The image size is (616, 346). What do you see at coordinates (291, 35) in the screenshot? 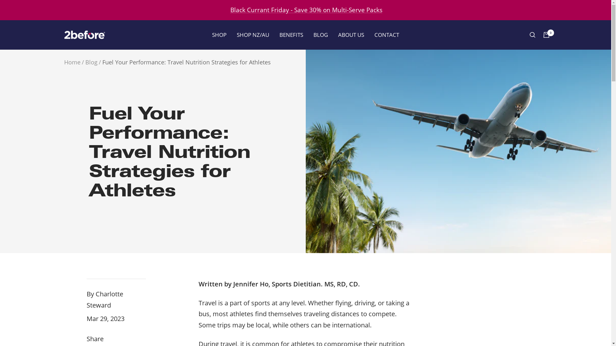
I see `BENEFITS` at bounding box center [291, 35].